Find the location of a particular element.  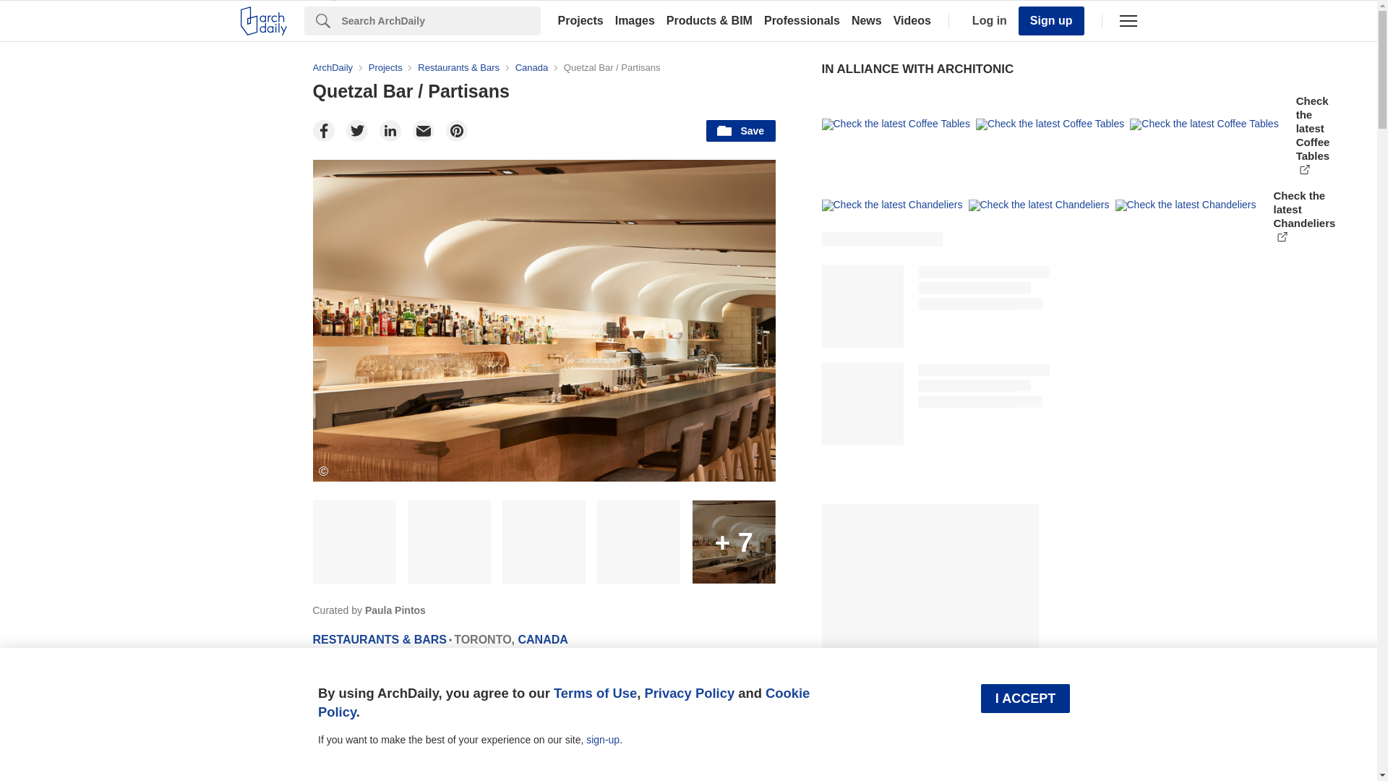

Professionals is located at coordinates (801, 20).